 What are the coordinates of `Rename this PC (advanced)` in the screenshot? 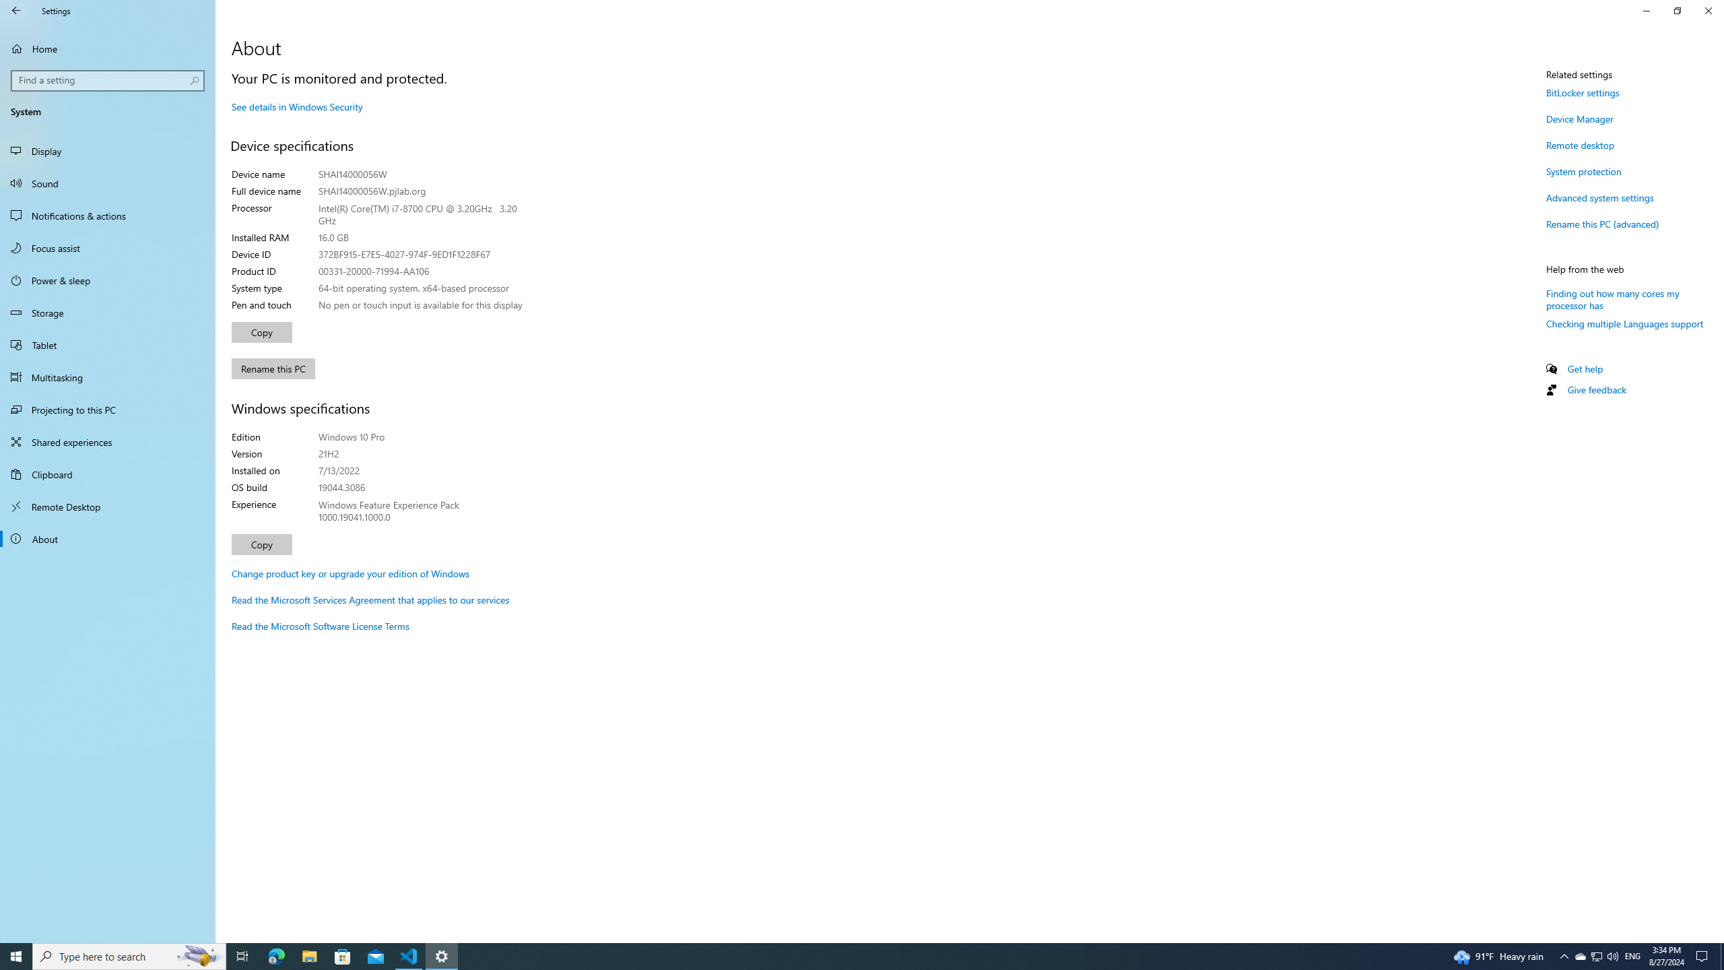 It's located at (1602, 224).